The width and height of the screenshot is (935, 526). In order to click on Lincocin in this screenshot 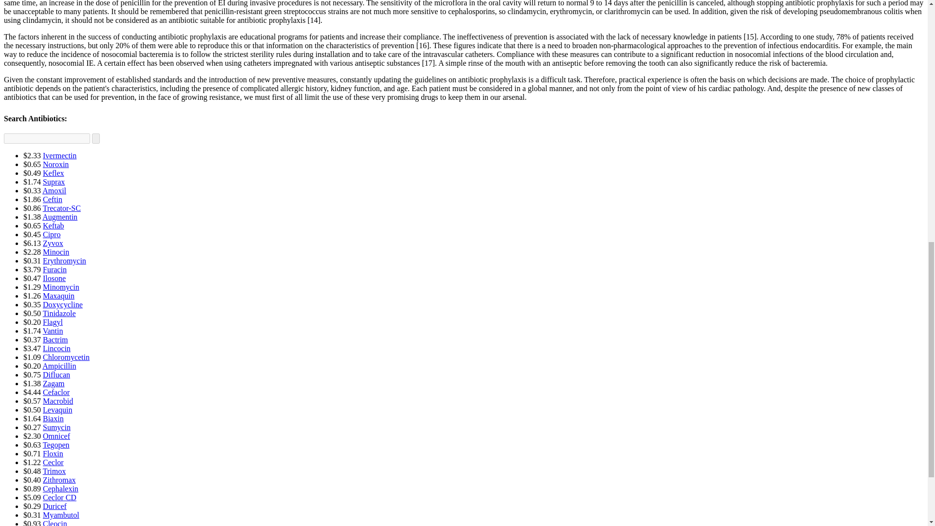, I will do `click(56, 348)`.